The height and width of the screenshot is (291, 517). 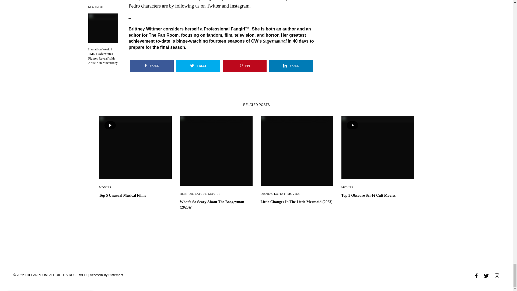 I want to click on SHARE, so click(x=291, y=66).